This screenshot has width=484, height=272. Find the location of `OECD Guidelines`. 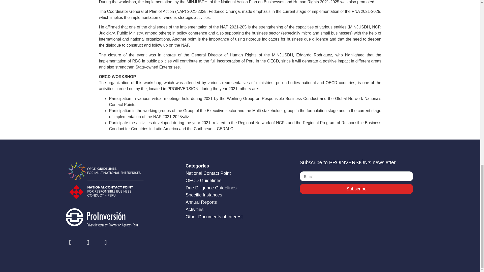

OECD Guidelines is located at coordinates (203, 180).